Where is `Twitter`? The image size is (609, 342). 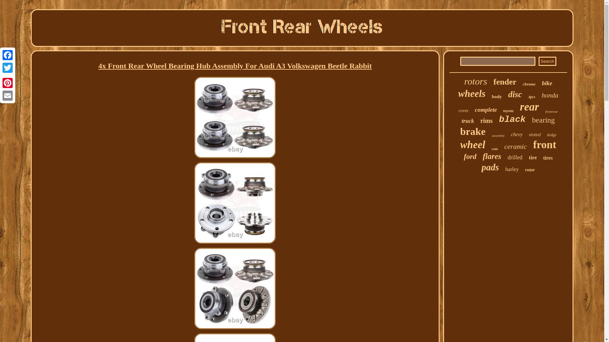 Twitter is located at coordinates (8, 68).